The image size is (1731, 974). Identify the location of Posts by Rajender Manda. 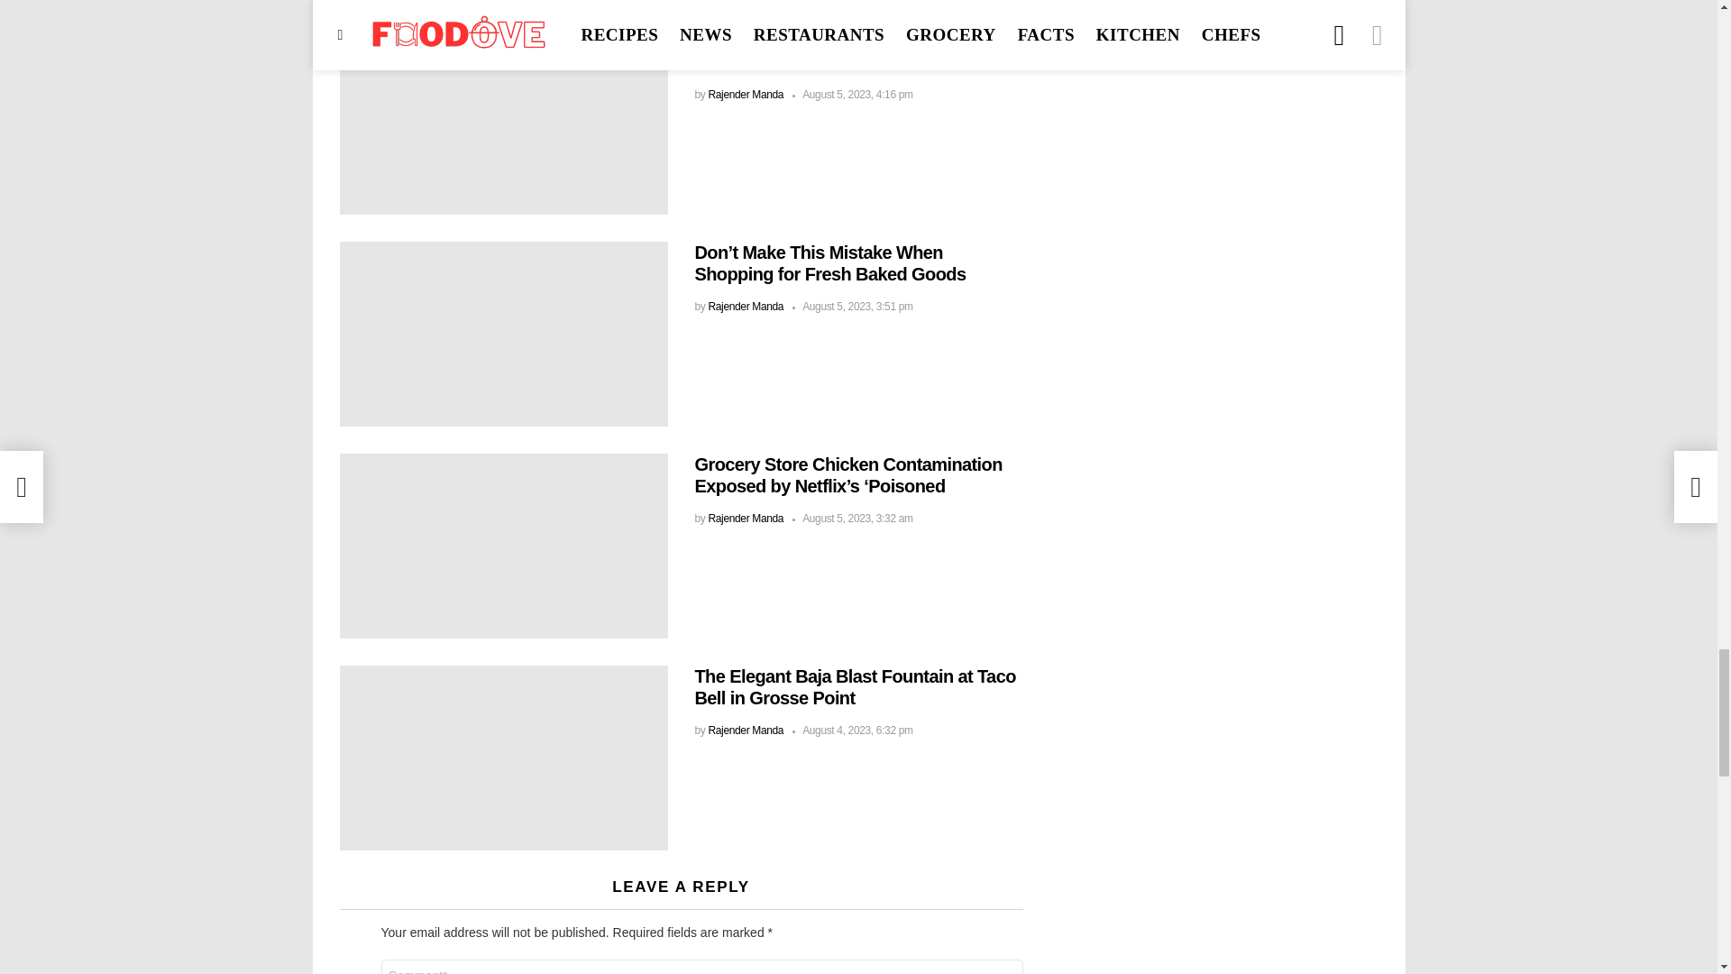
(746, 95).